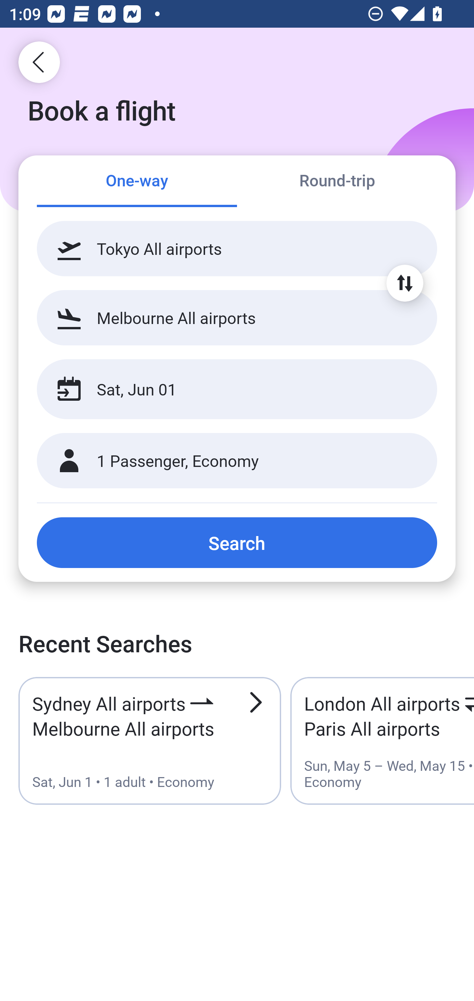 The image size is (474, 1001). What do you see at coordinates (237, 249) in the screenshot?
I see `Tokyo All airports` at bounding box center [237, 249].